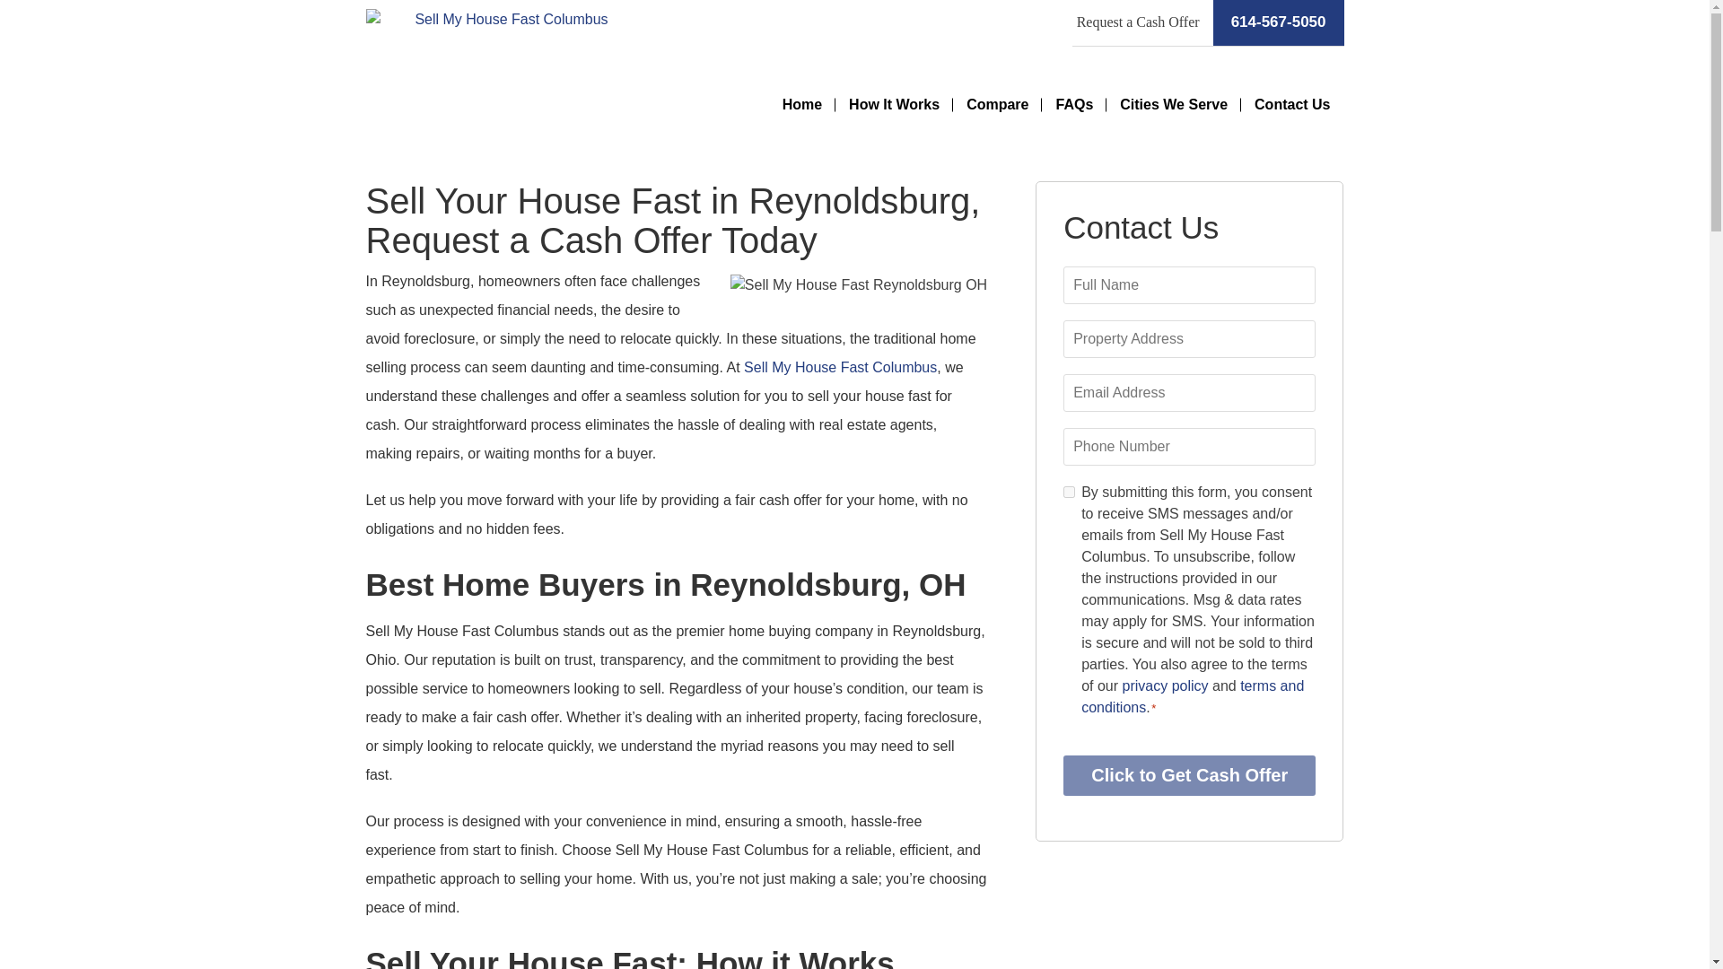 Image resolution: width=1723 pixels, height=969 pixels. I want to click on privacy policy, so click(1168, 685).